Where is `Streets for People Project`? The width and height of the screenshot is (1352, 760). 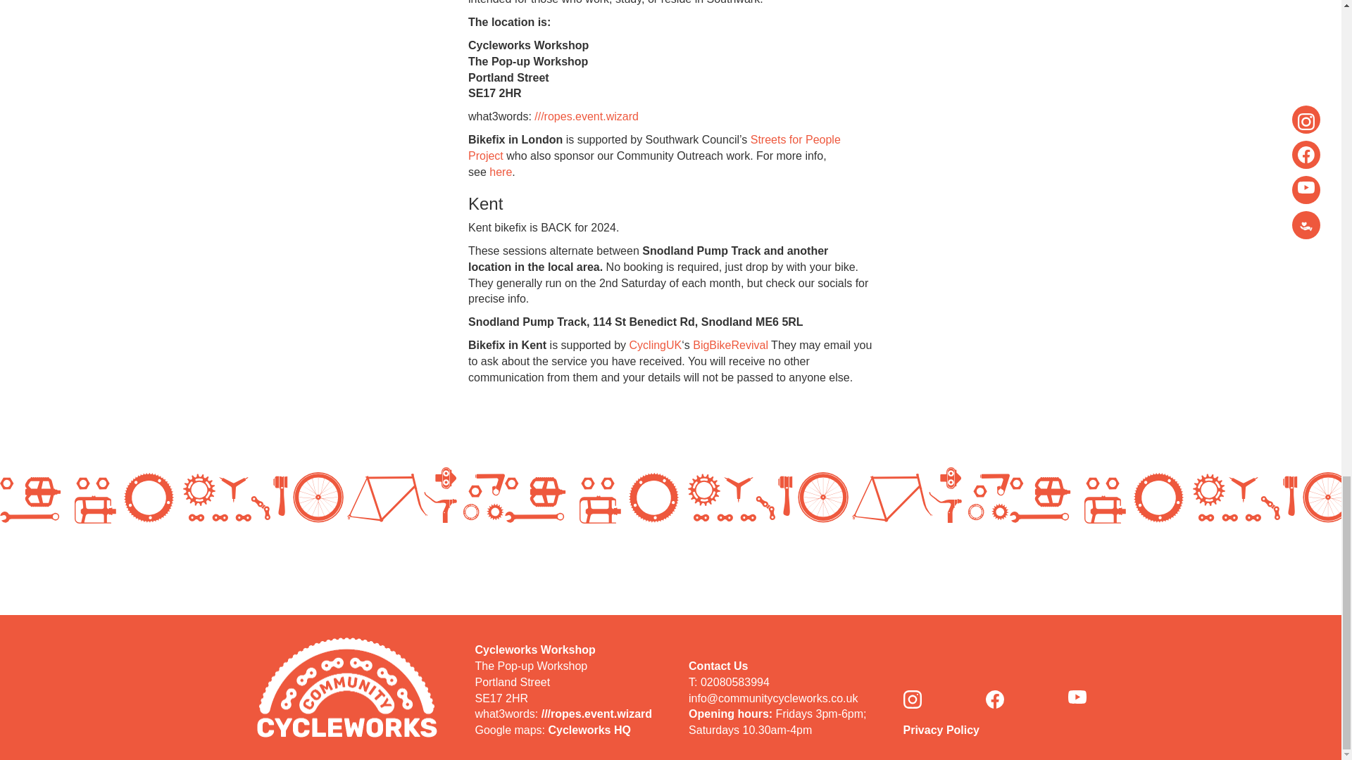 Streets for People Project is located at coordinates (654, 148).